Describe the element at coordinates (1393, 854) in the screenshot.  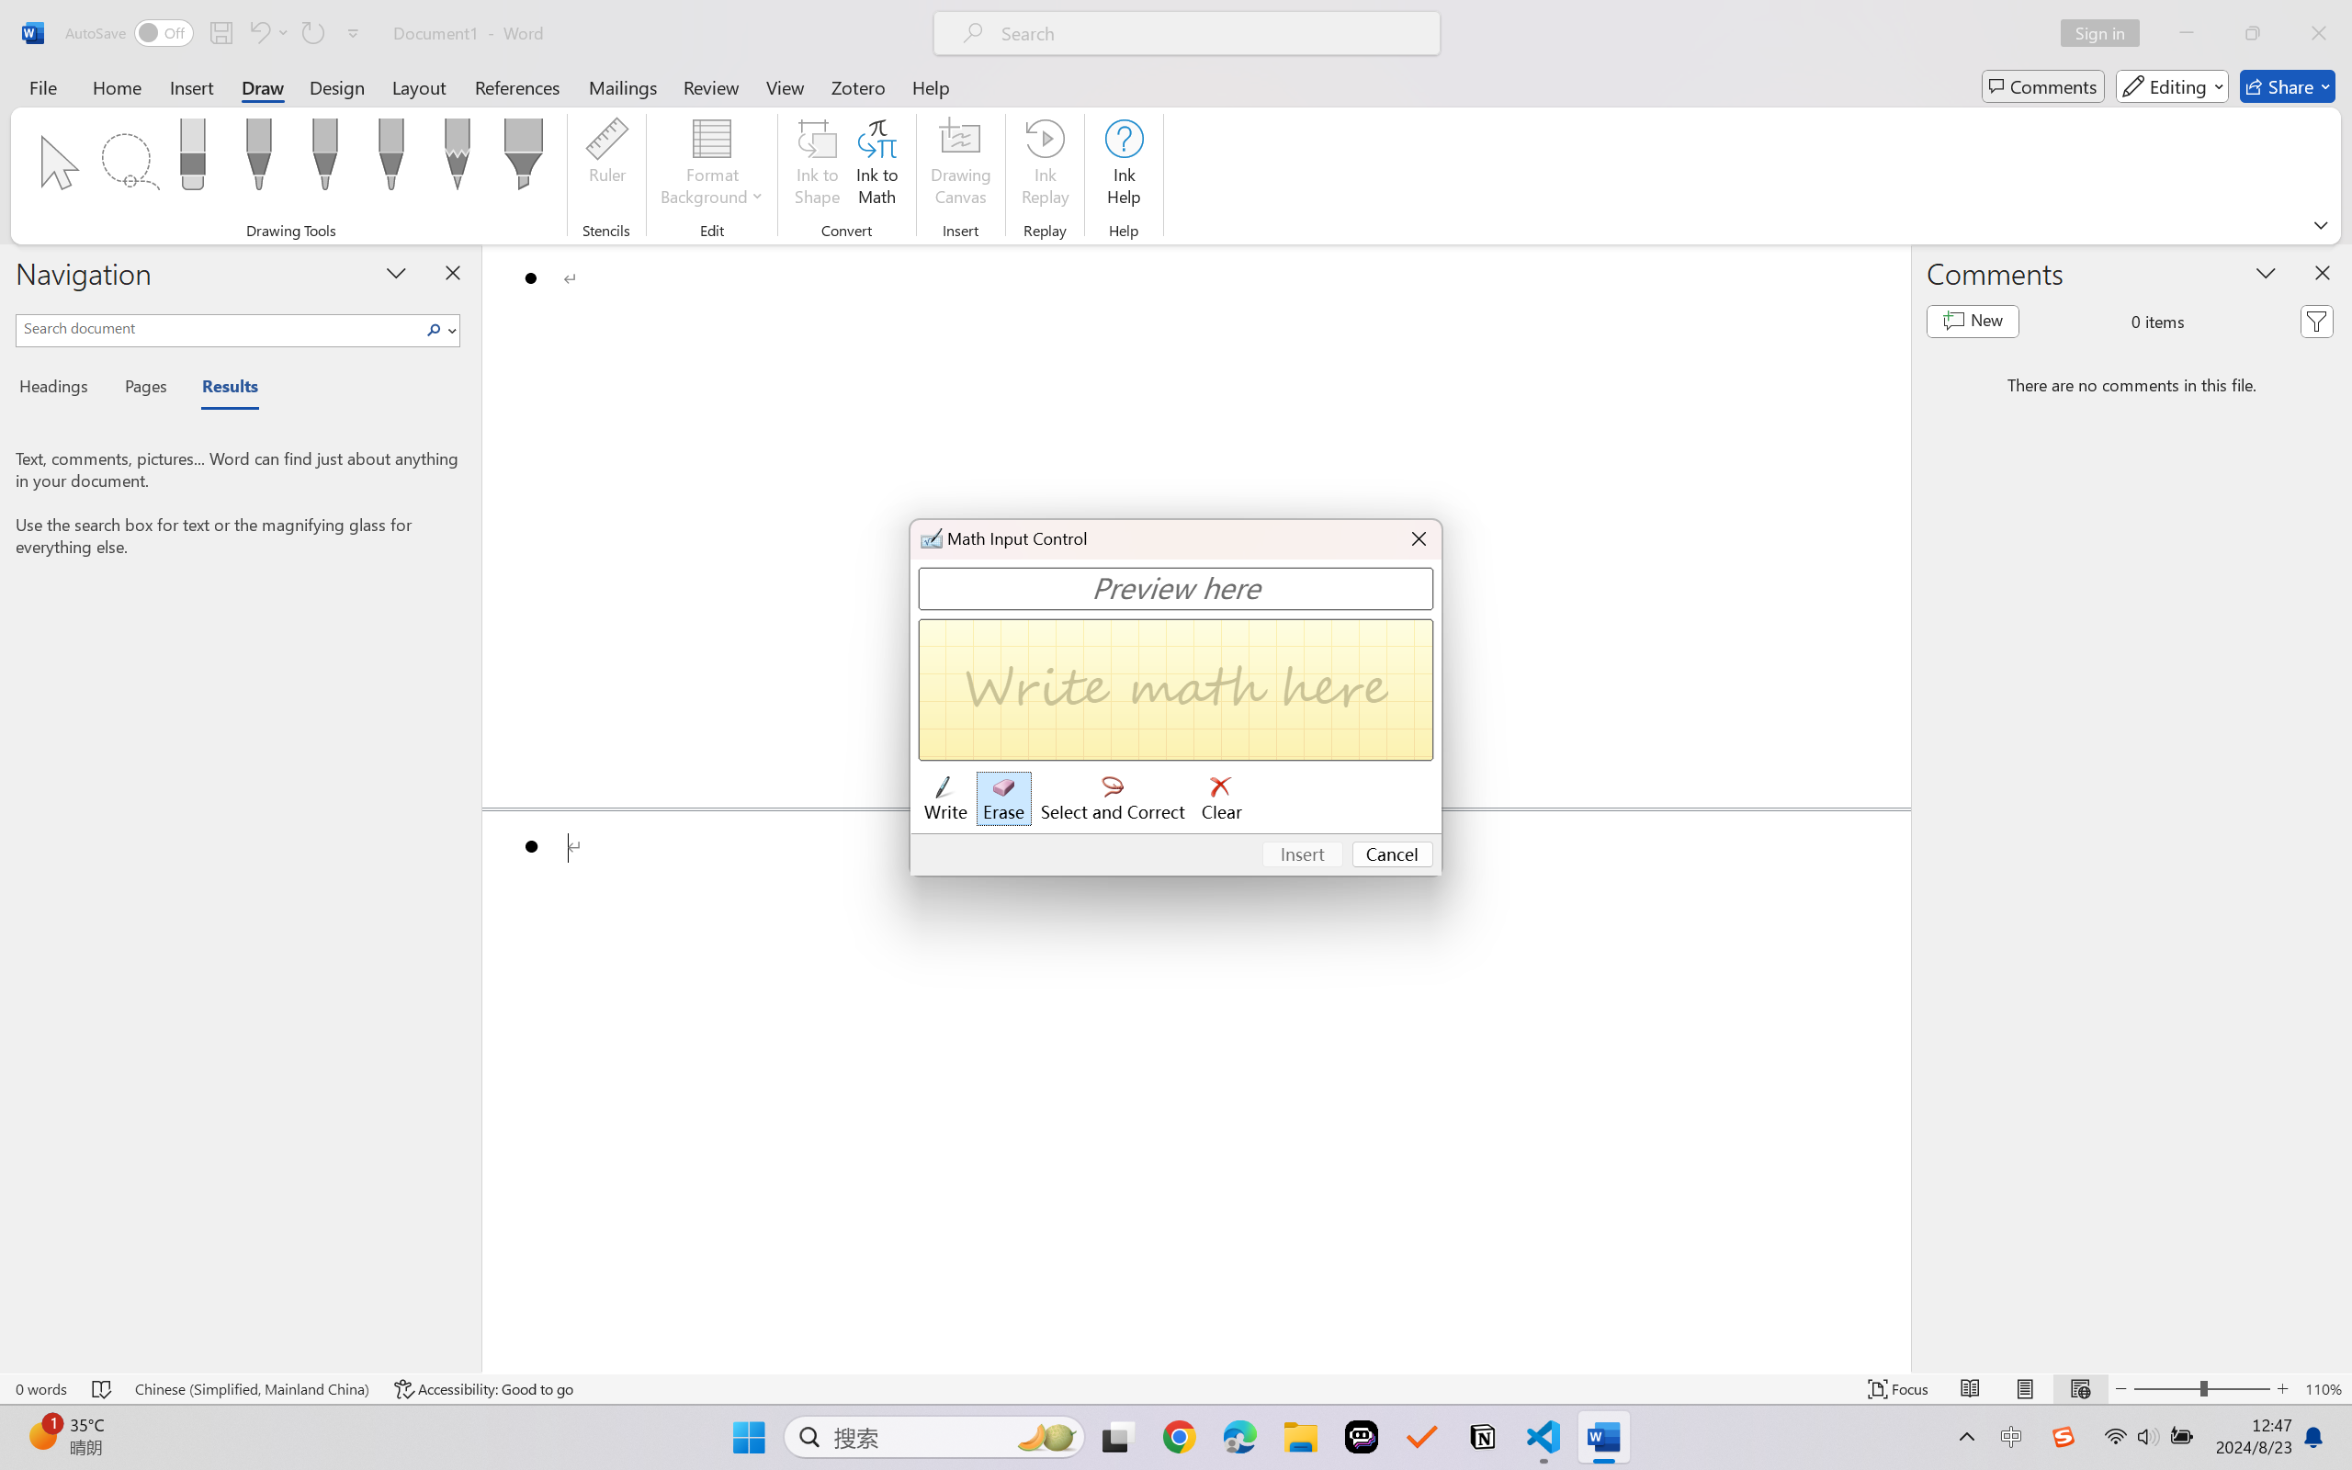
I see `Cancel` at that location.